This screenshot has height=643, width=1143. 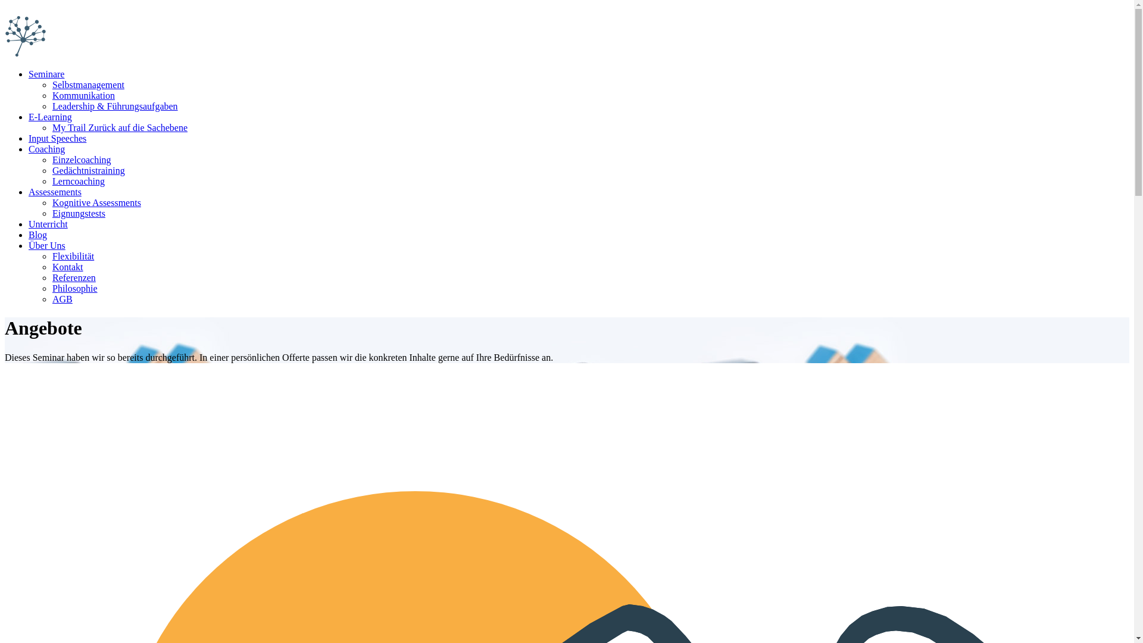 What do you see at coordinates (48, 224) in the screenshot?
I see `Unterricht` at bounding box center [48, 224].